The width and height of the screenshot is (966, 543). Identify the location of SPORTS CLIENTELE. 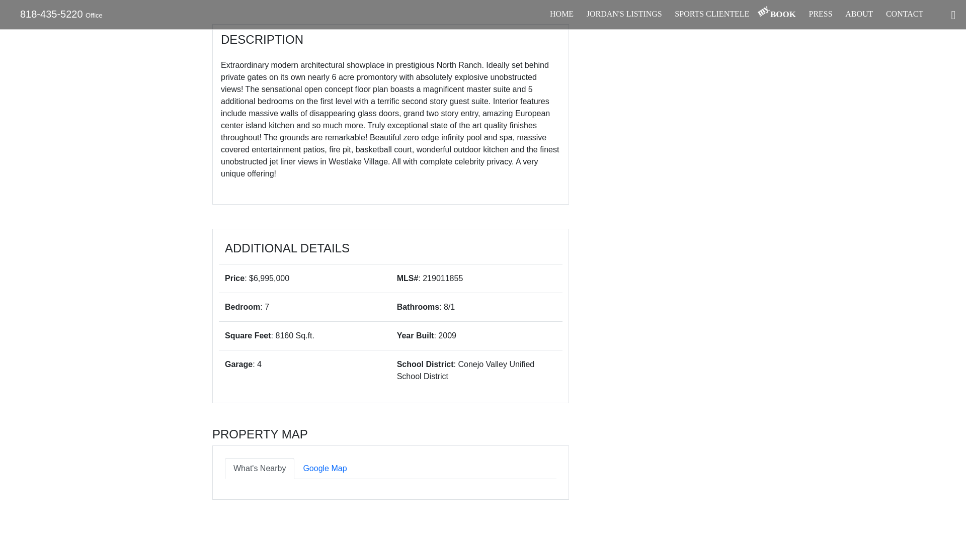
(711, 14).